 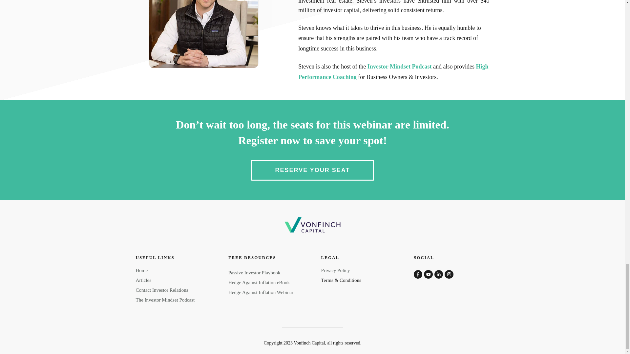 What do you see at coordinates (312, 170) in the screenshot?
I see `RESERVE YOUR SEAT` at bounding box center [312, 170].